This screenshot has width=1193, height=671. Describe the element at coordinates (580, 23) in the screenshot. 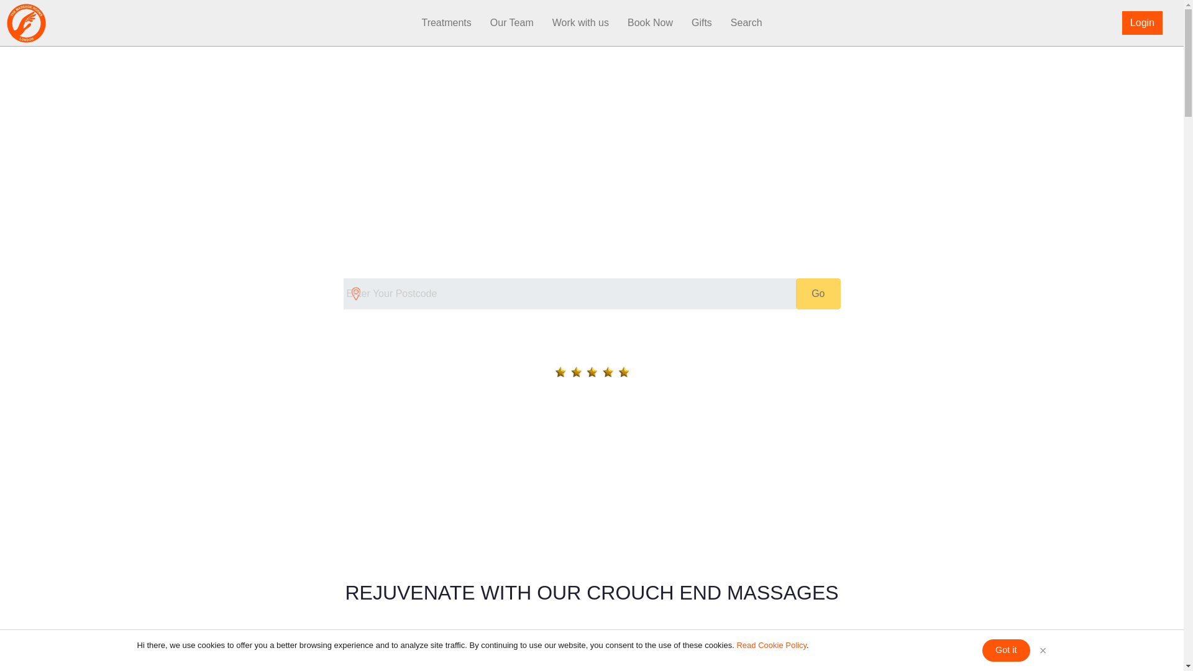

I see `Work with us` at that location.